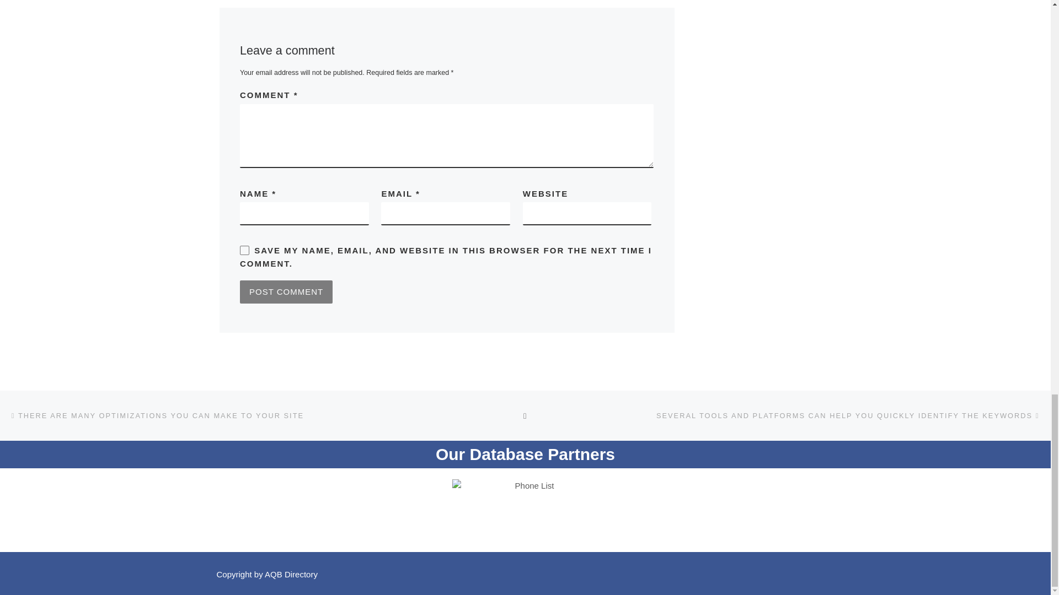  What do you see at coordinates (286, 291) in the screenshot?
I see `Post Comment` at bounding box center [286, 291].